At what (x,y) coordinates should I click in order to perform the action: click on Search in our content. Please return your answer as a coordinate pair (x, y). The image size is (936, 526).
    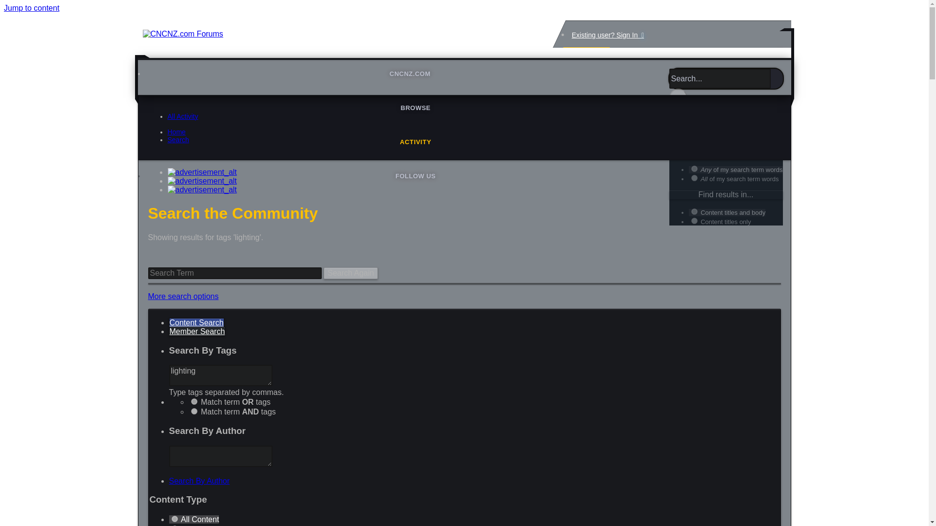
    Looking at the image, I should click on (196, 322).